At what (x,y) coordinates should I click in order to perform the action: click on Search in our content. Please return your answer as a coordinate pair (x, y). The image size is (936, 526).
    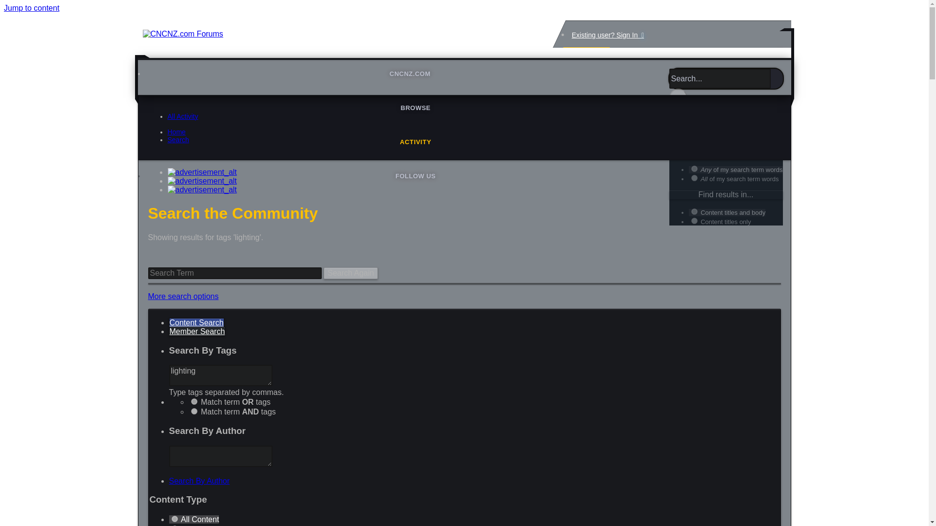
    Looking at the image, I should click on (196, 322).